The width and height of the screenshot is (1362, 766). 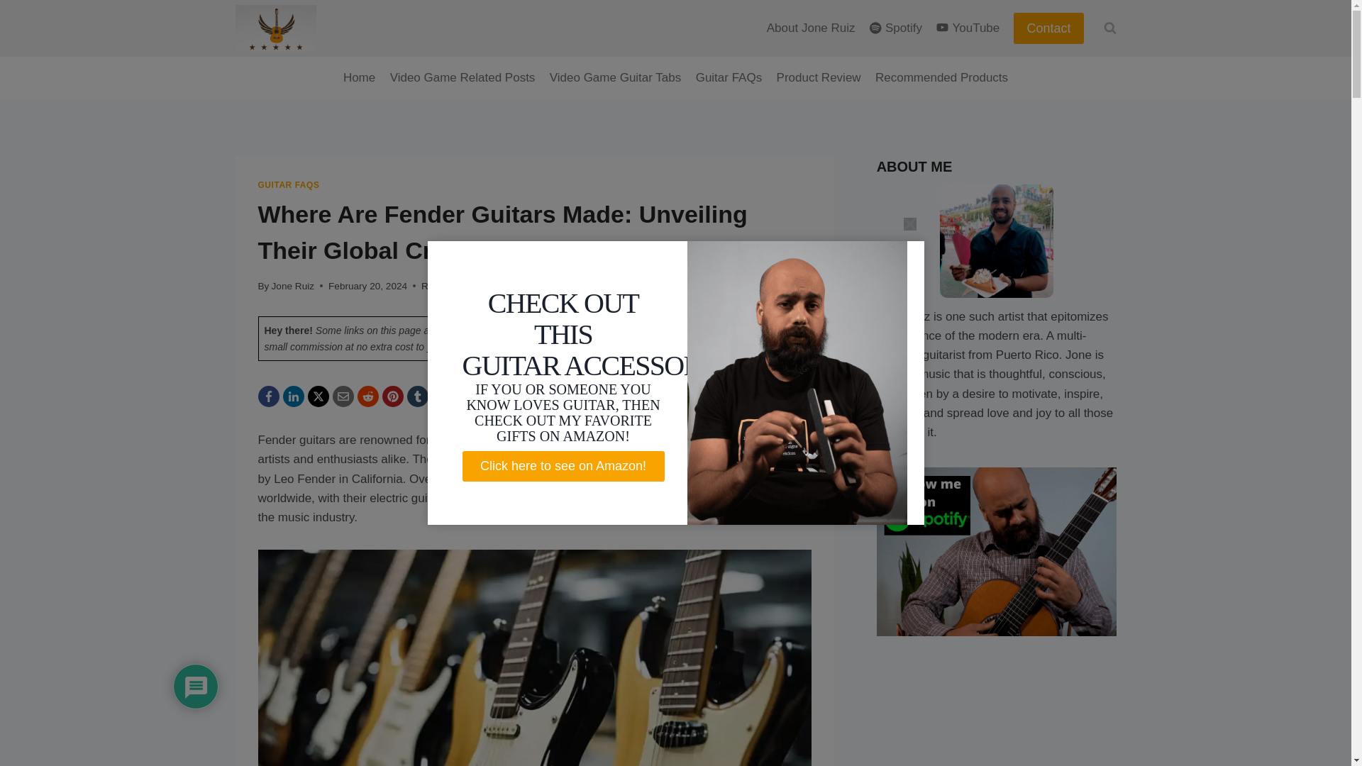 What do you see at coordinates (941, 78) in the screenshot?
I see `Recommended Products` at bounding box center [941, 78].